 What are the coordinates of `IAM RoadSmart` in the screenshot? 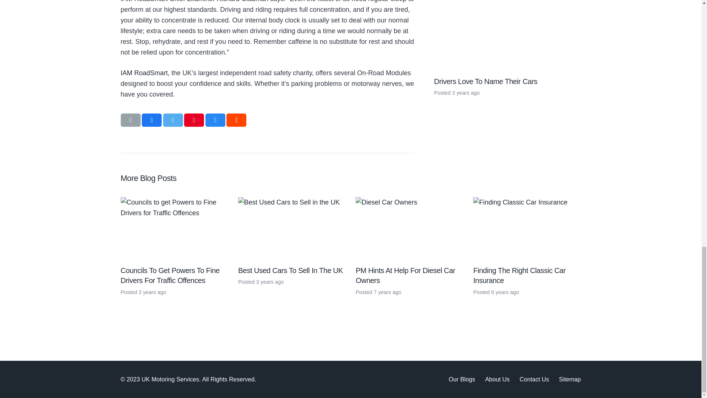 It's located at (144, 73).